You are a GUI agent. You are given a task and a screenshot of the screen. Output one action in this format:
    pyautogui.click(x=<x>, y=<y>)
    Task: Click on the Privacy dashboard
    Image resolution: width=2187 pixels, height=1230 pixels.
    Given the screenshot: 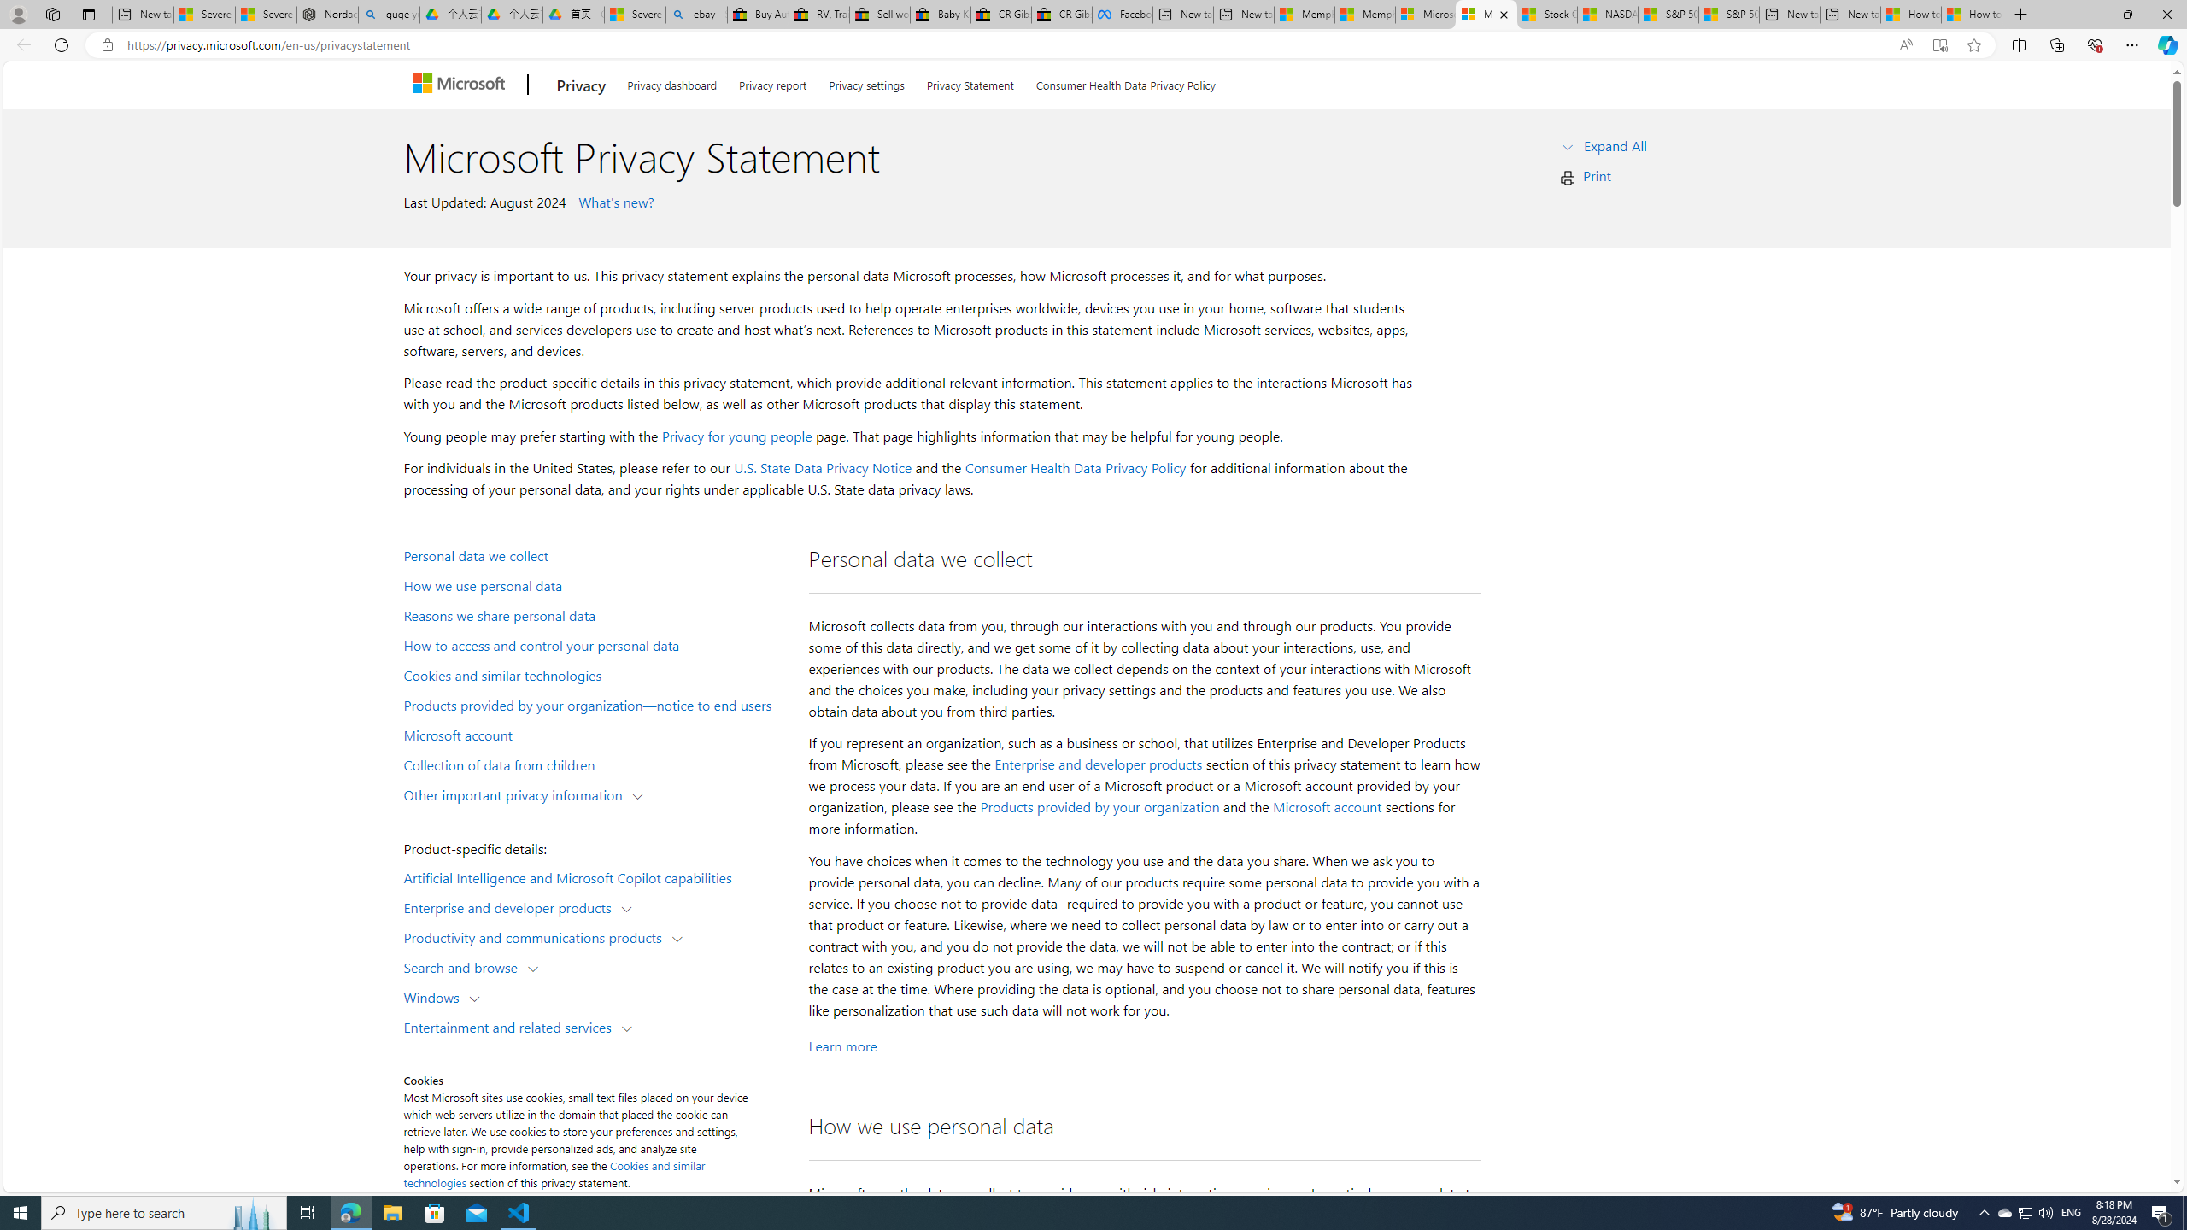 What is the action you would take?
    pyautogui.click(x=671, y=82)
    